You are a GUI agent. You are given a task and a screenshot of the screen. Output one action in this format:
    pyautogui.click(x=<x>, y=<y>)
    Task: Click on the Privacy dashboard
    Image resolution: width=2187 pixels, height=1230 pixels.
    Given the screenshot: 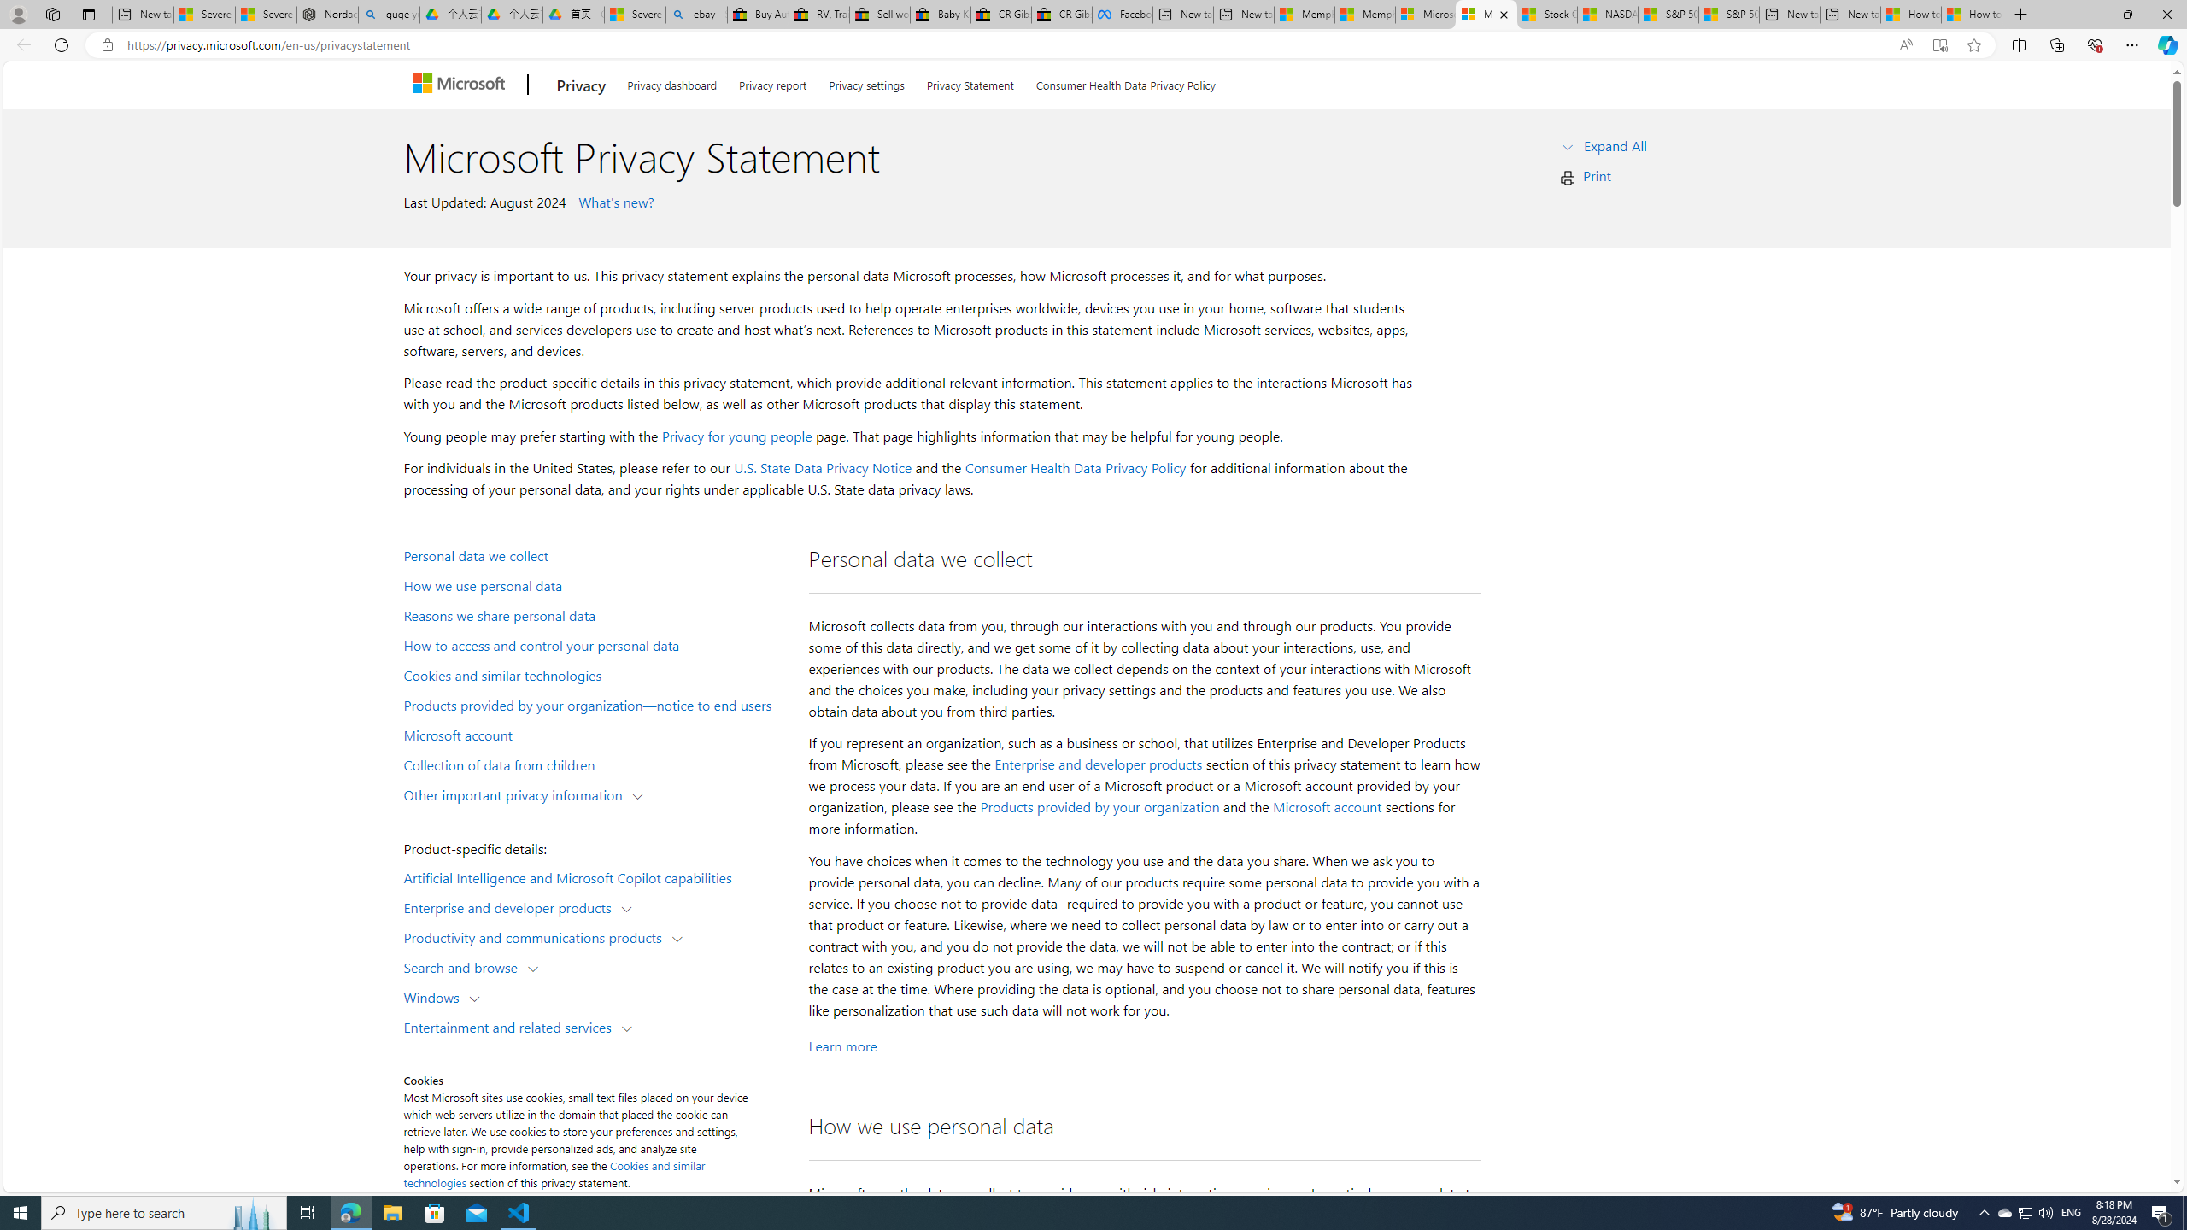 What is the action you would take?
    pyautogui.click(x=671, y=82)
    